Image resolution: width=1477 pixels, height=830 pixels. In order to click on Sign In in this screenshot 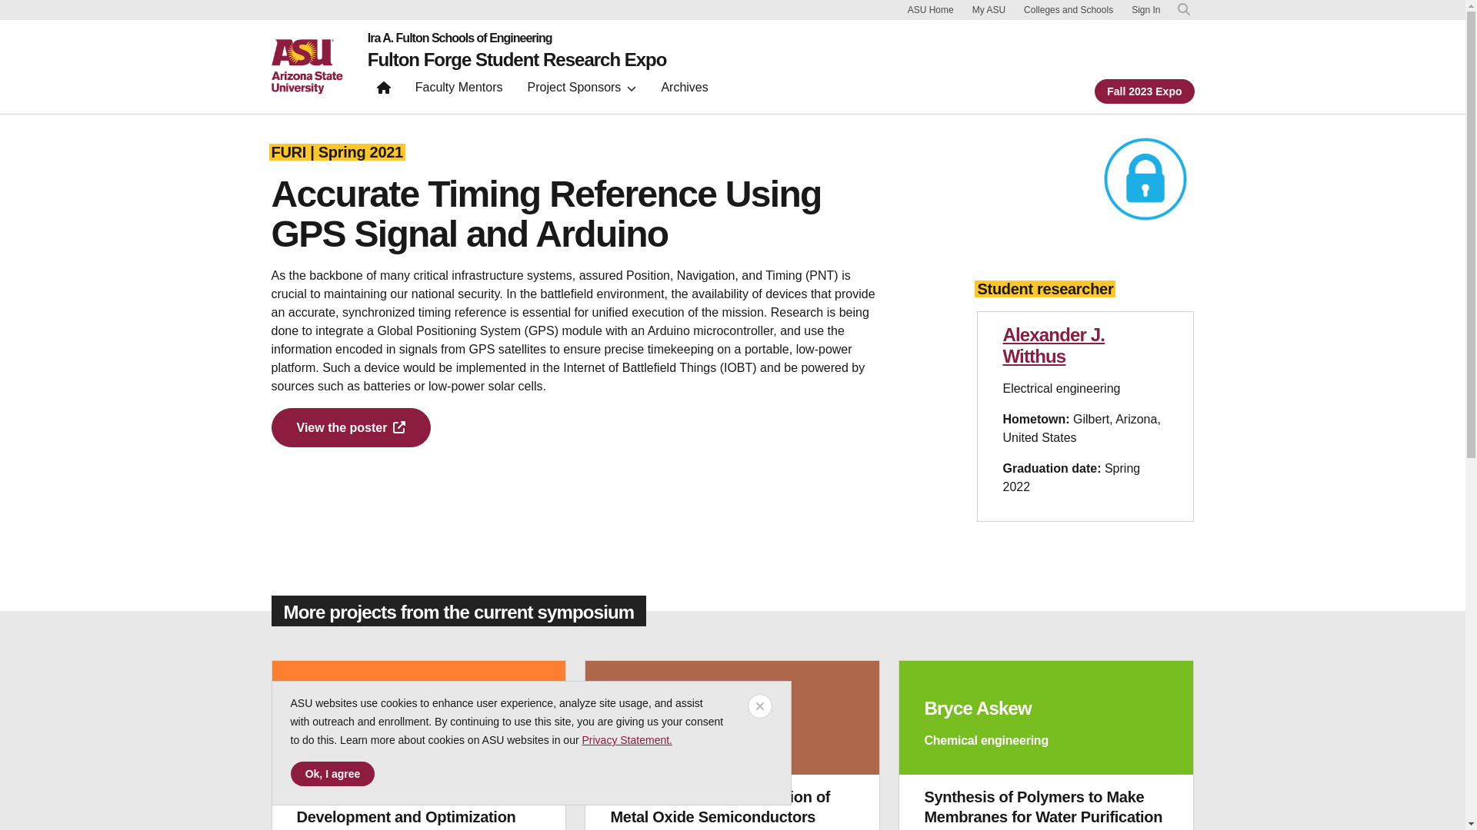, I will do `click(1145, 10)`.